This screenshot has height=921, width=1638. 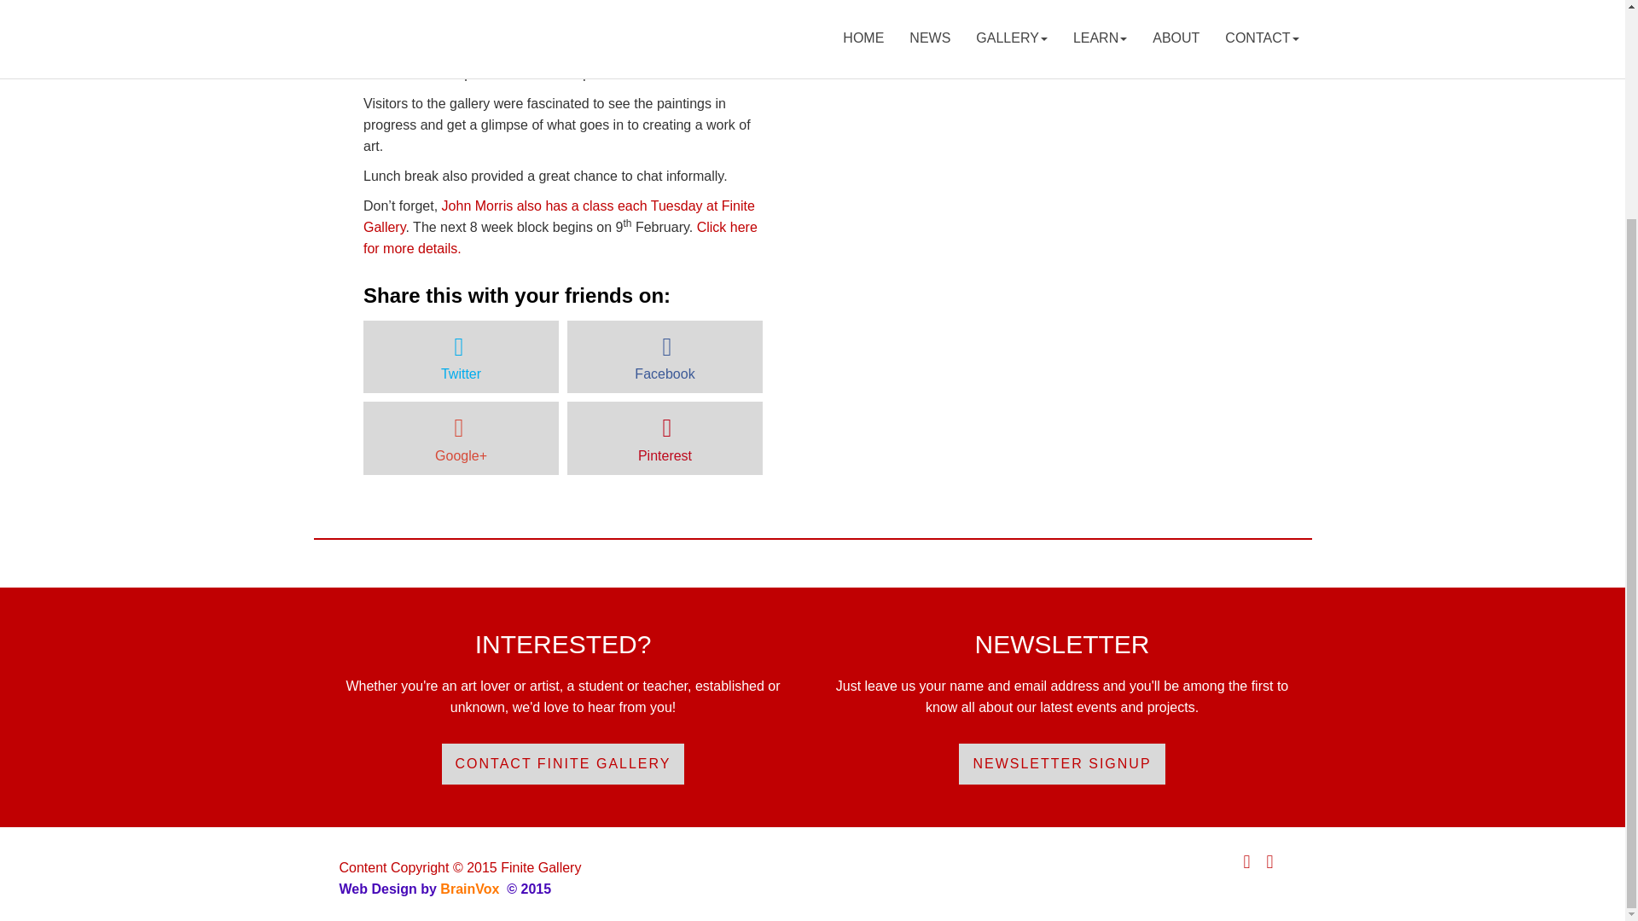 I want to click on John Morris, so click(x=619, y=3).